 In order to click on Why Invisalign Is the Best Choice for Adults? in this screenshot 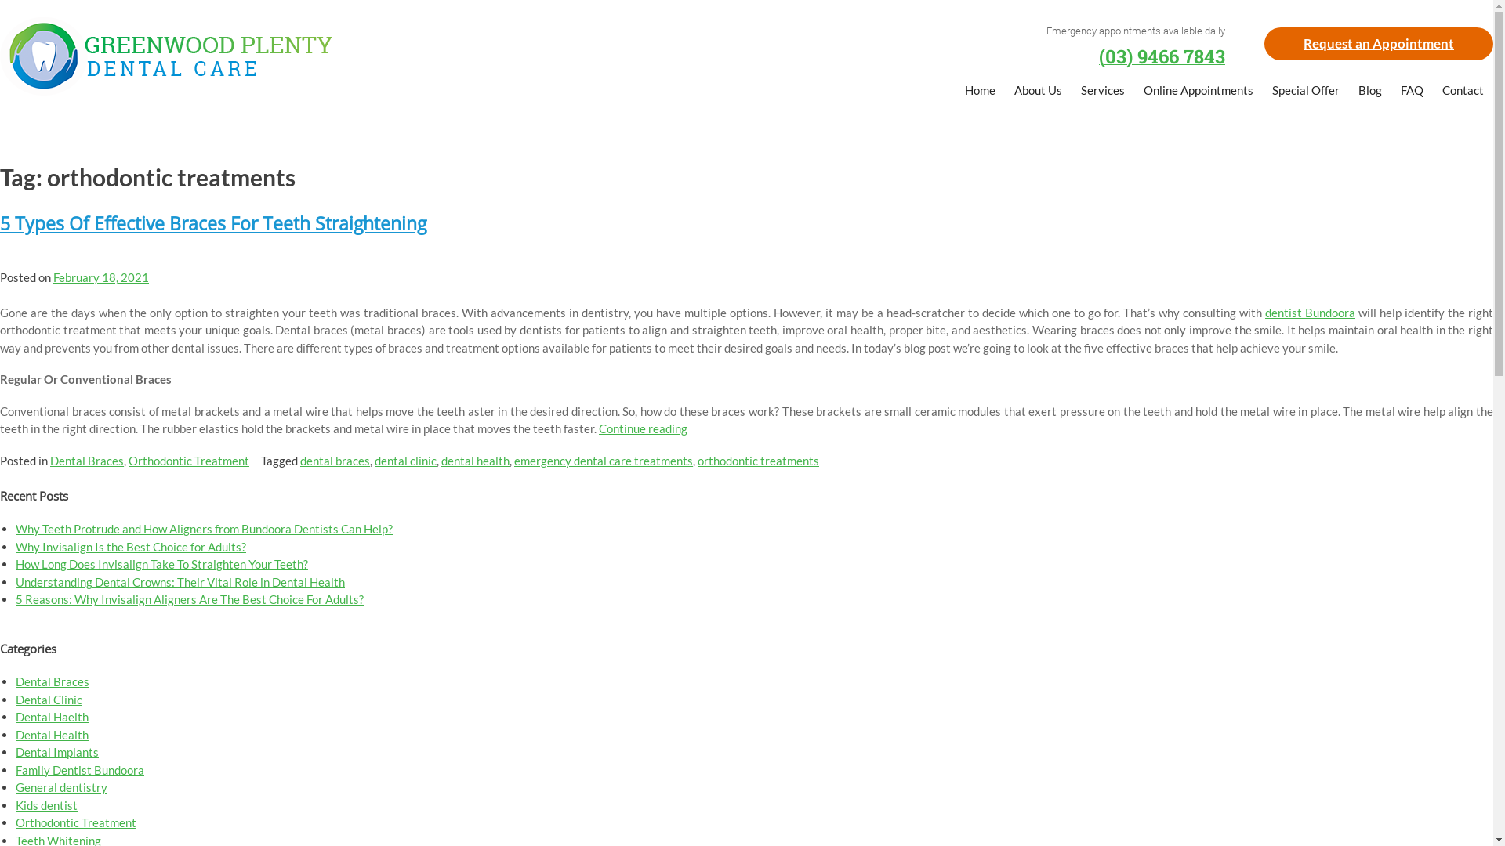, I will do `click(131, 547)`.